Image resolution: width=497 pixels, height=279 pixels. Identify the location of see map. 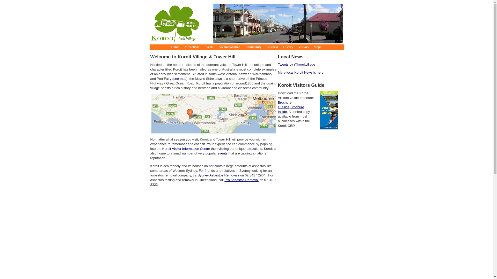
(180, 79).